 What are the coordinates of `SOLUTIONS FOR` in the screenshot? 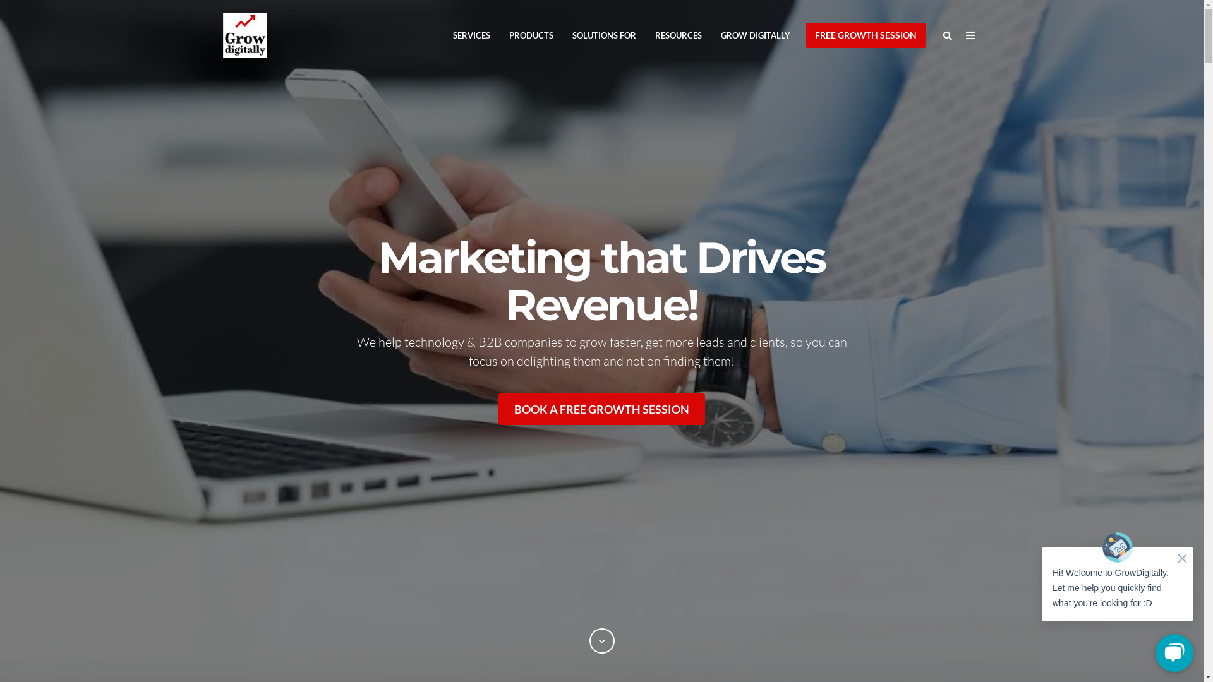 It's located at (604, 35).